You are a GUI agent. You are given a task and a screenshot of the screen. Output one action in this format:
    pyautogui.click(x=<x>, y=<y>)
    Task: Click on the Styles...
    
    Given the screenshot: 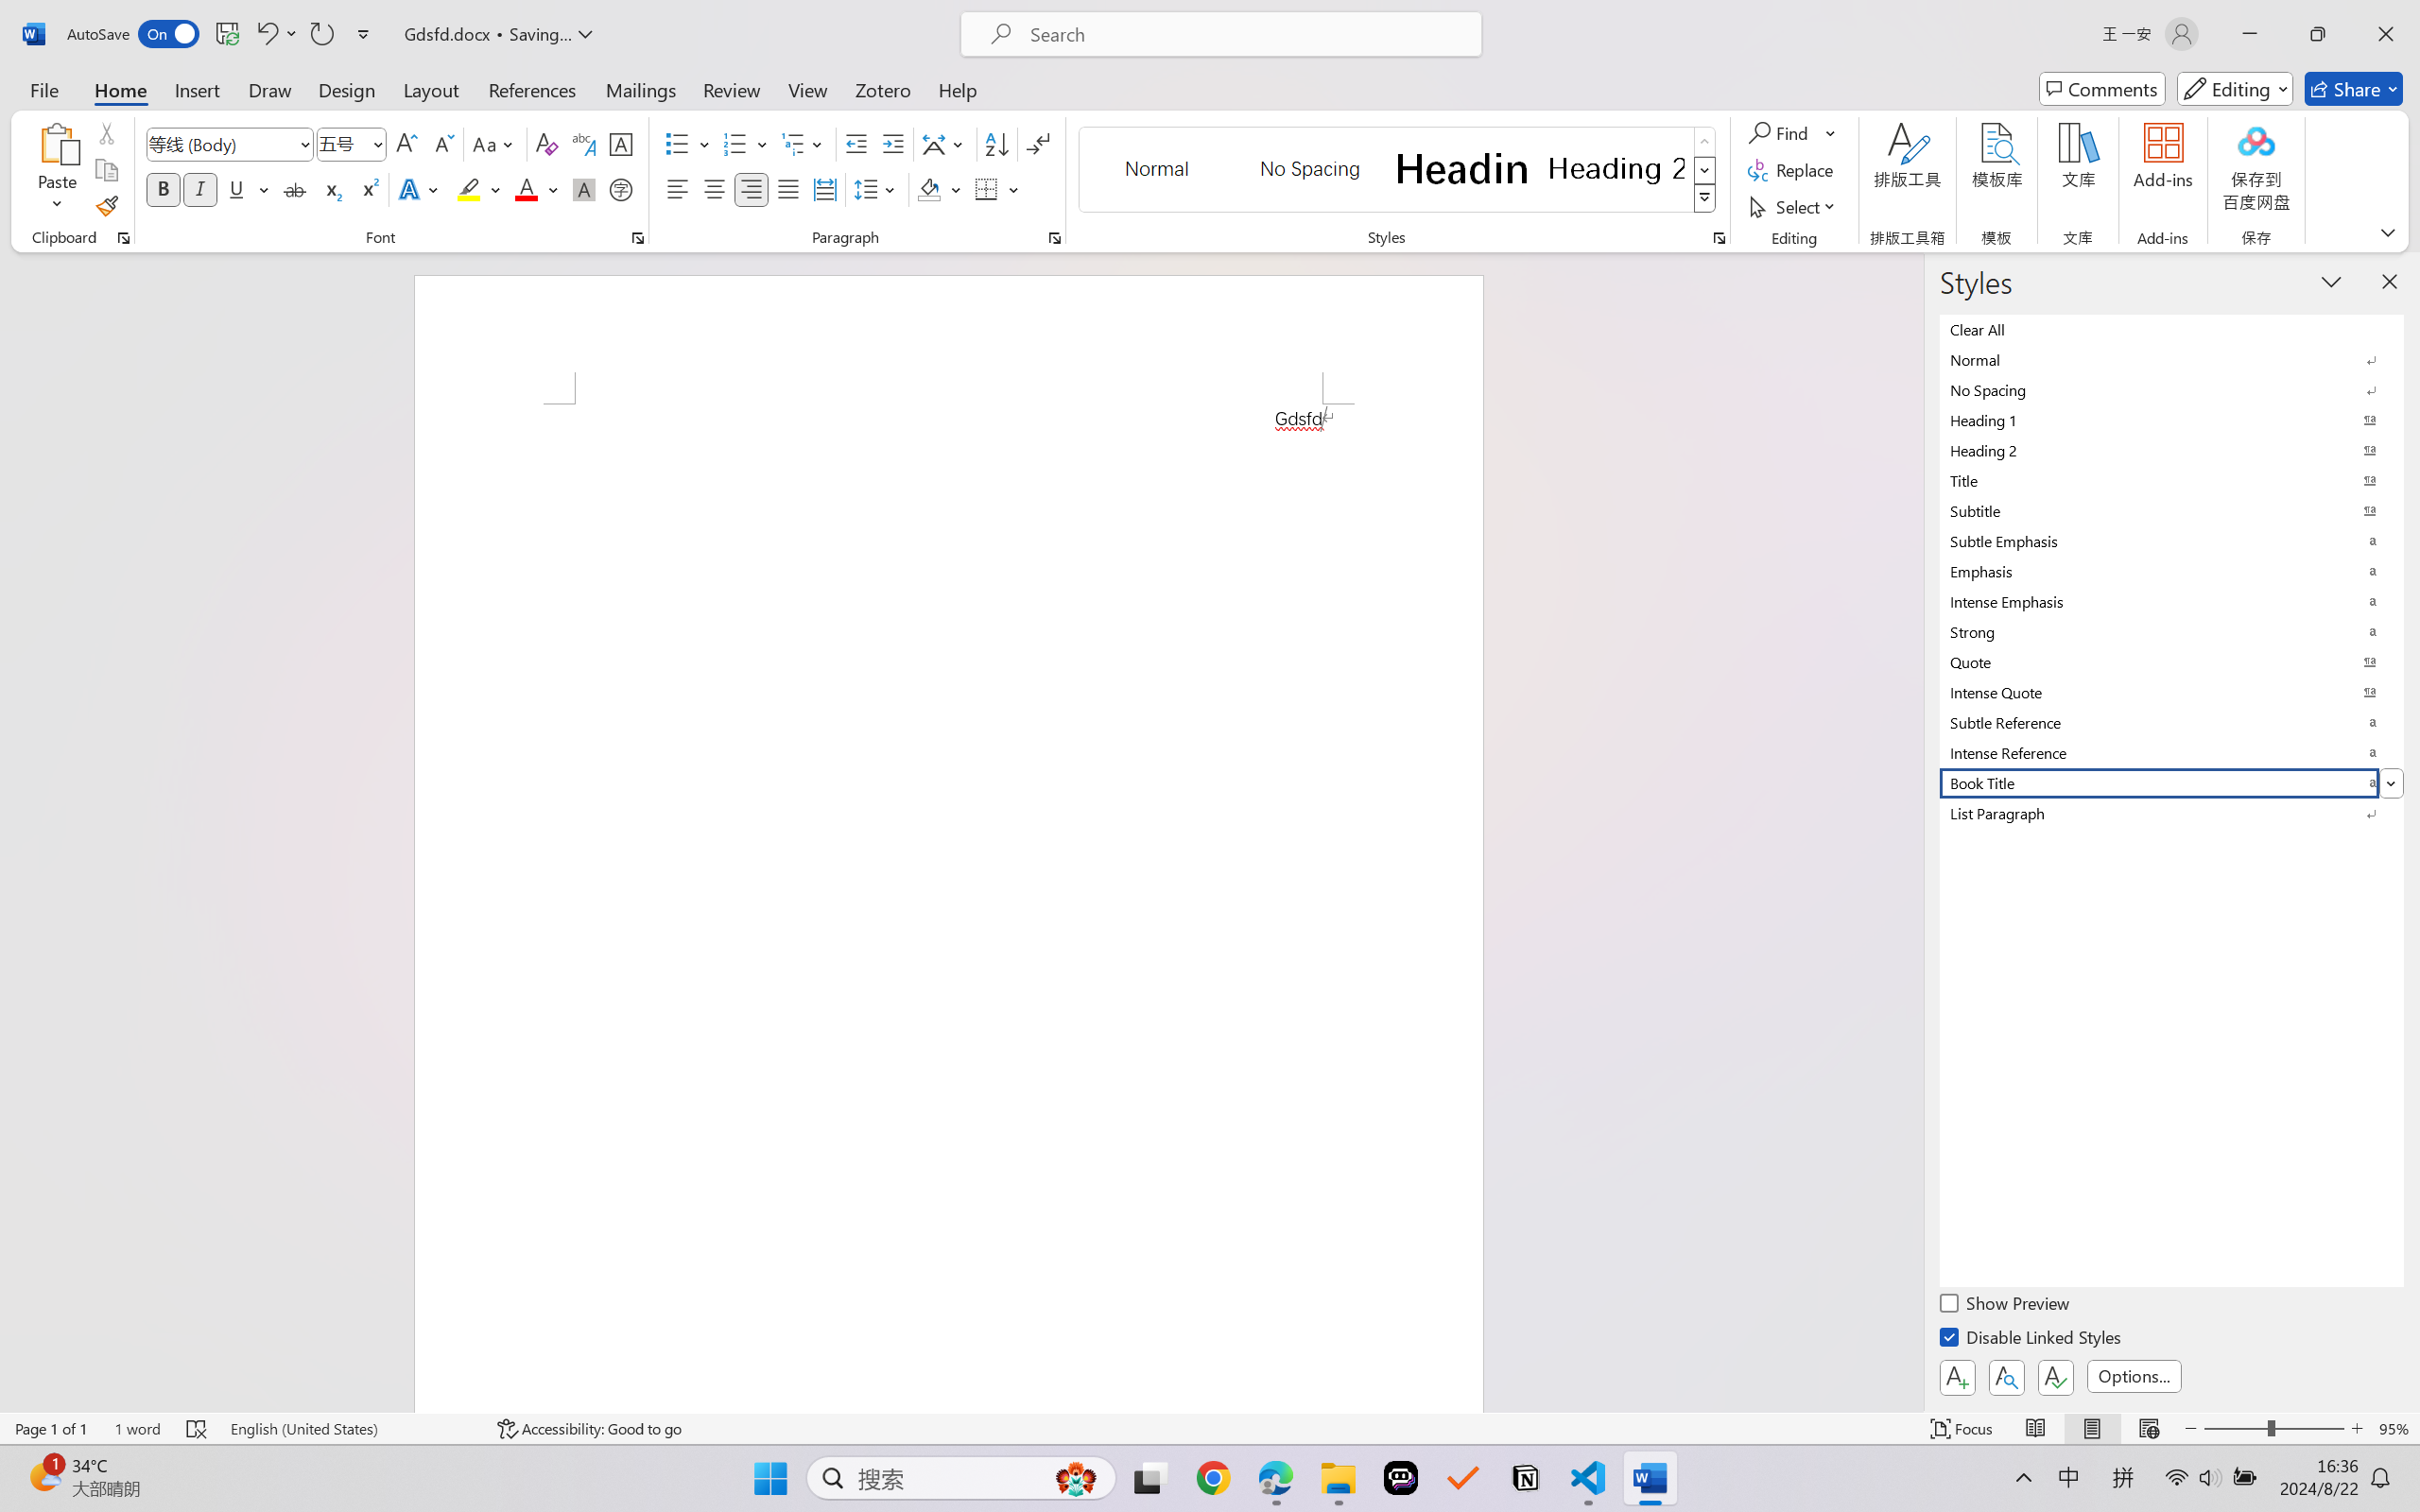 What is the action you would take?
    pyautogui.click(x=1719, y=238)
    